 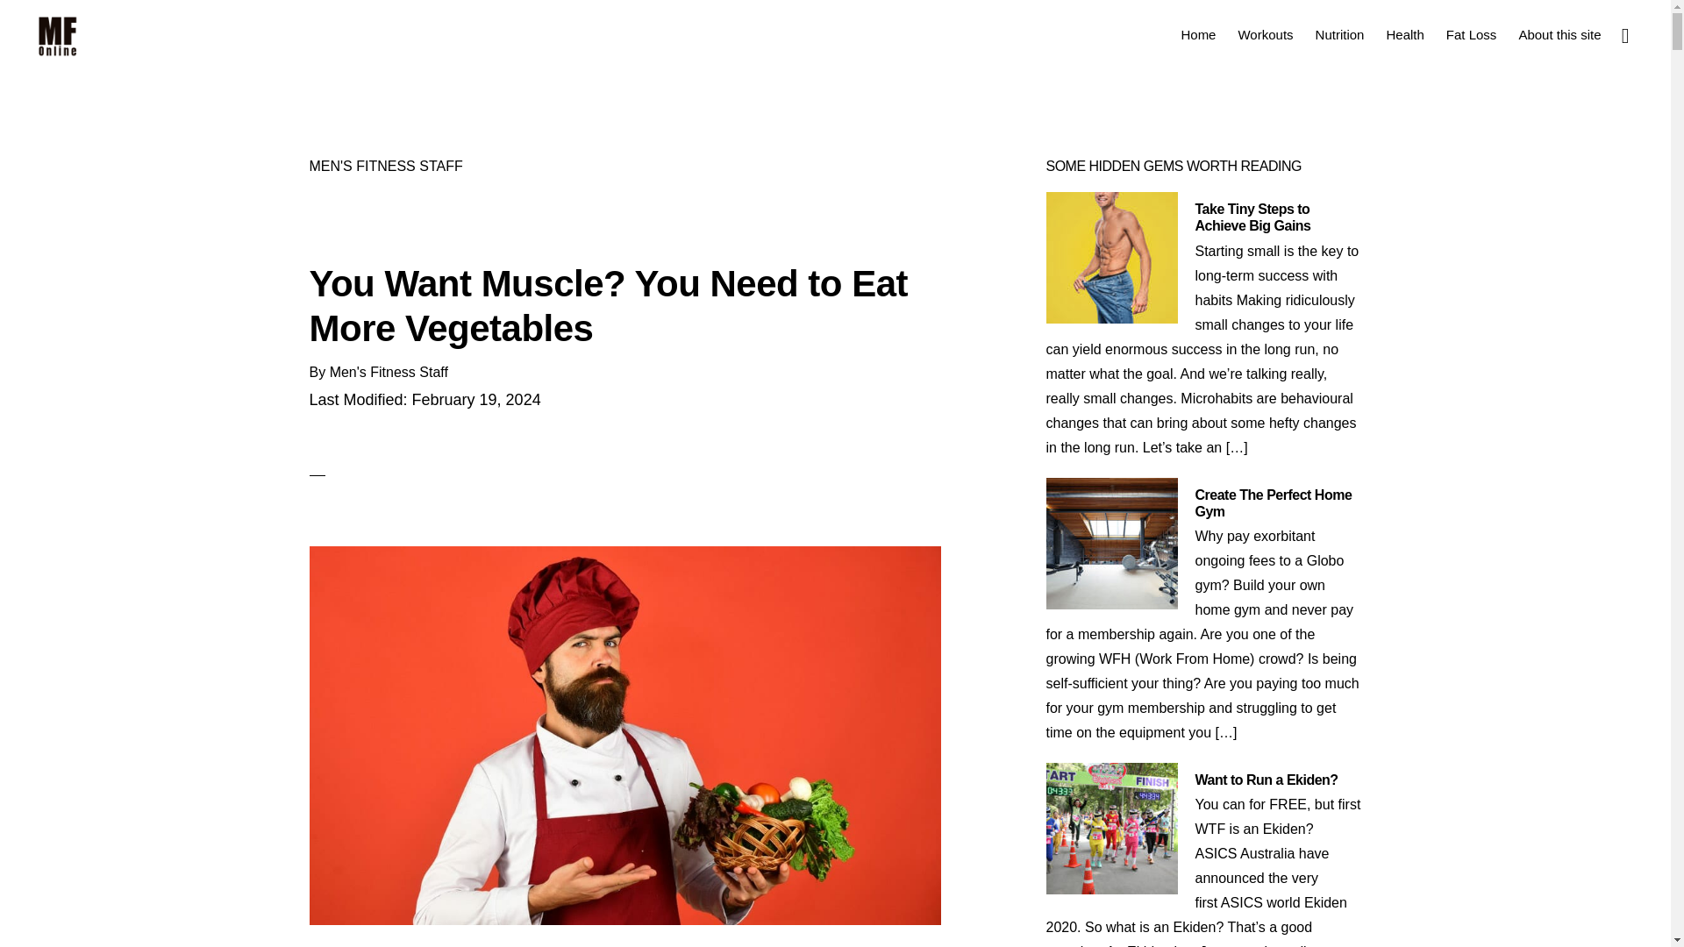 I want to click on Home, so click(x=1198, y=33).